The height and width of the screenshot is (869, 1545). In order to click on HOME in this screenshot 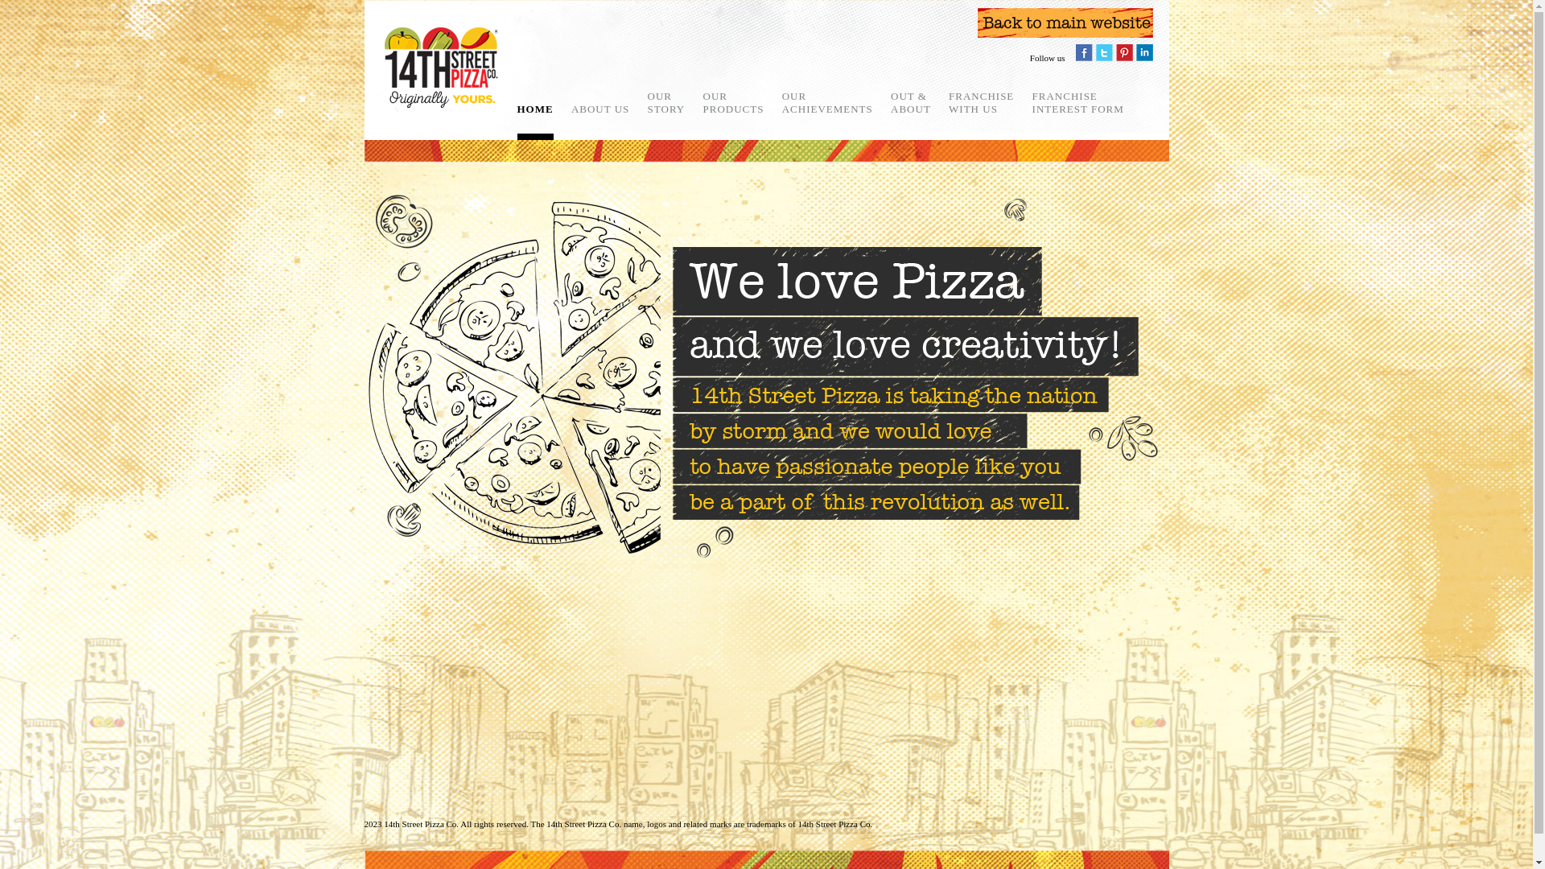, I will do `click(534, 109)`.